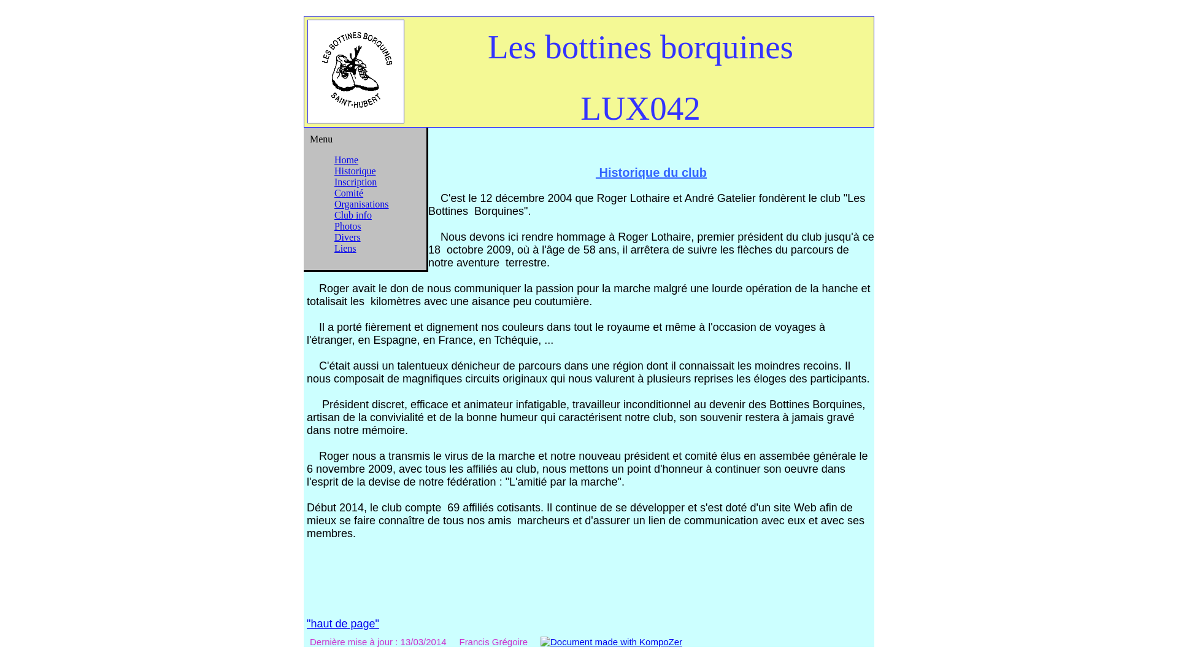 This screenshot has width=1178, height=663. Describe the element at coordinates (611, 642) in the screenshot. I see `Document made with KompoZer` at that location.